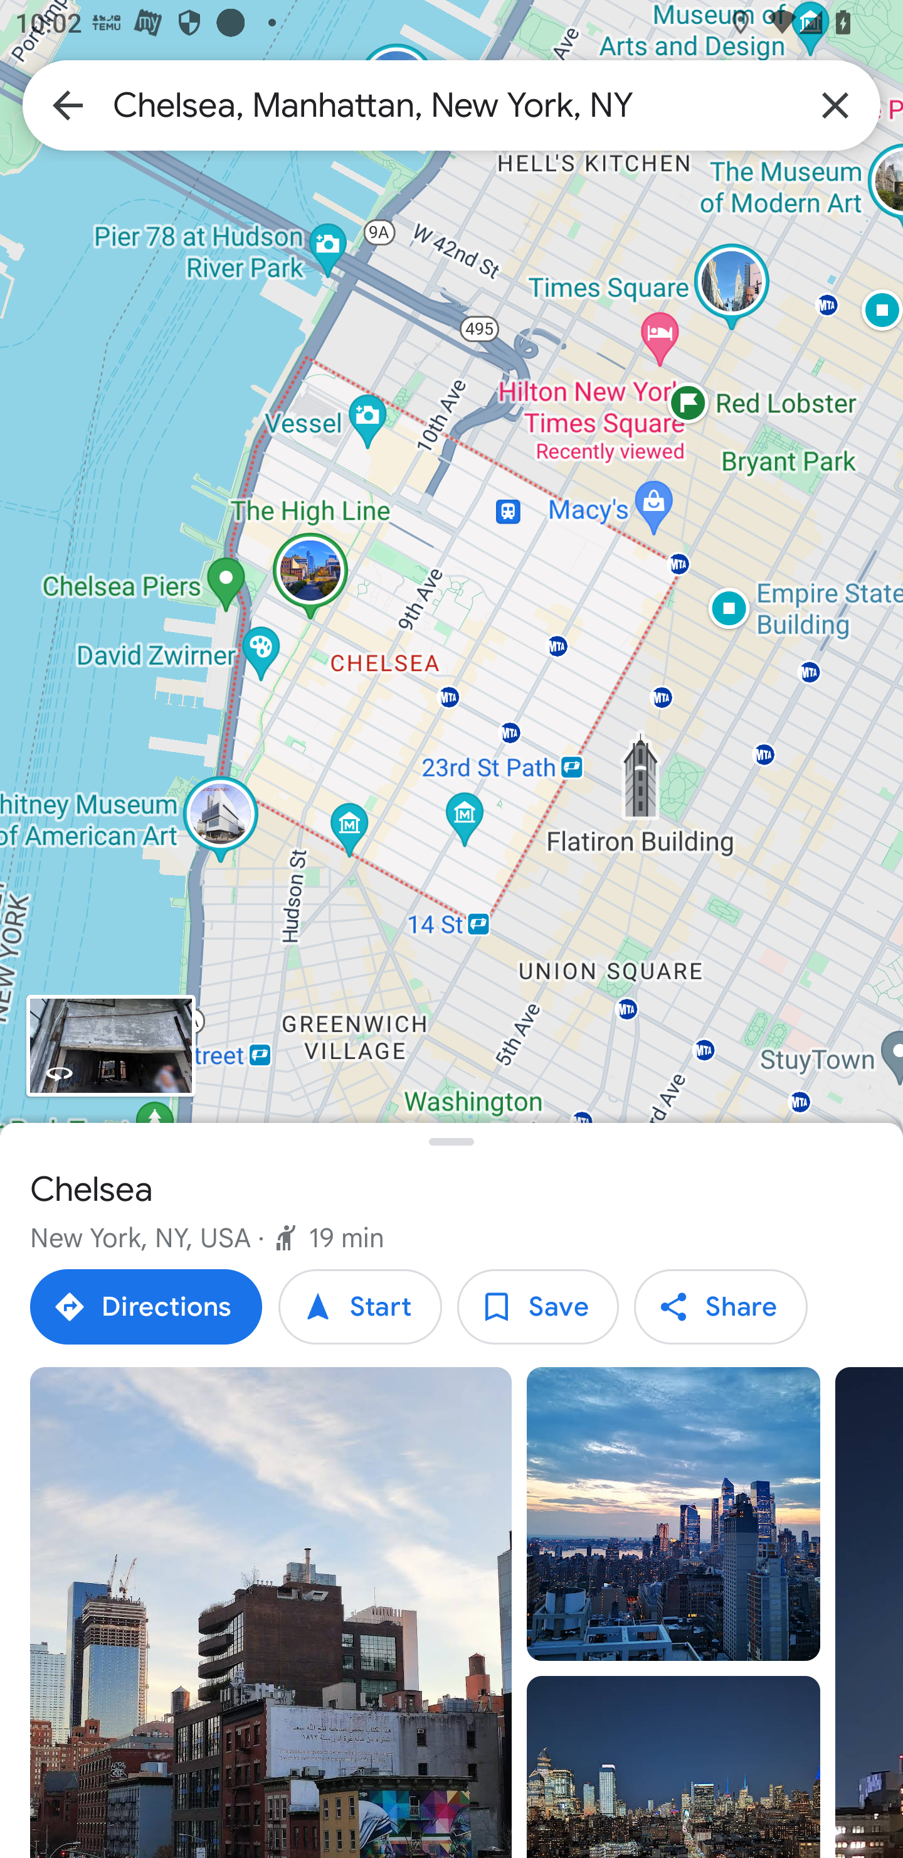 This screenshot has height=1858, width=903. What do you see at coordinates (271, 1613) in the screenshot?
I see `Photo` at bounding box center [271, 1613].